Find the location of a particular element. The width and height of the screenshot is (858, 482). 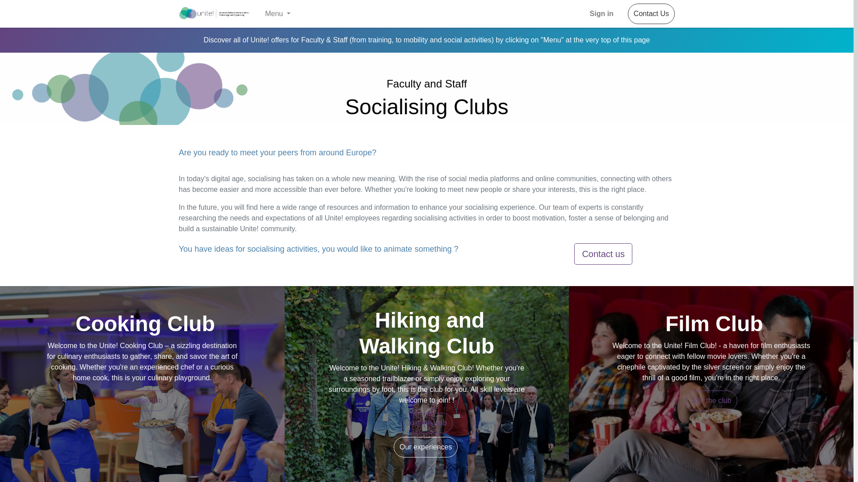

Join the club is located at coordinates (426, 423).